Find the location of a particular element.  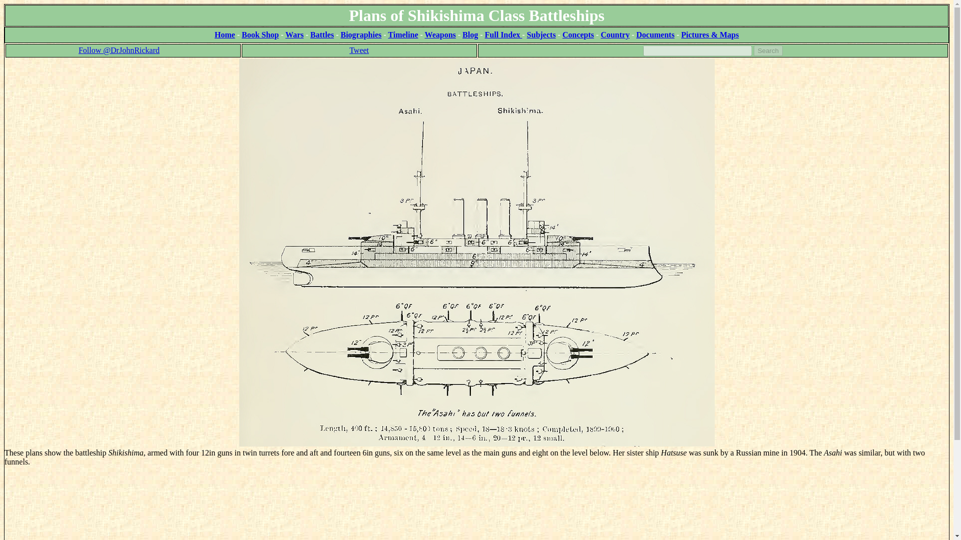

Book Shop is located at coordinates (260, 34).